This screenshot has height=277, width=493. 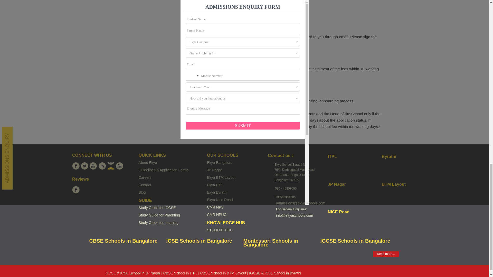 I want to click on Contact, so click(x=145, y=185).